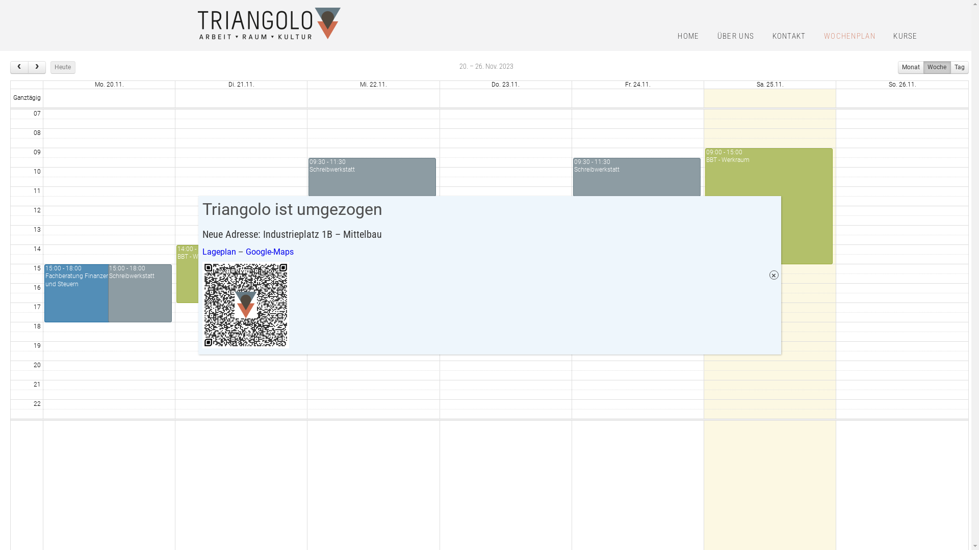 The height and width of the screenshot is (550, 979). What do you see at coordinates (235, 274) in the screenshot?
I see `14:00 - 17:00
BBT - Werkraum` at bounding box center [235, 274].